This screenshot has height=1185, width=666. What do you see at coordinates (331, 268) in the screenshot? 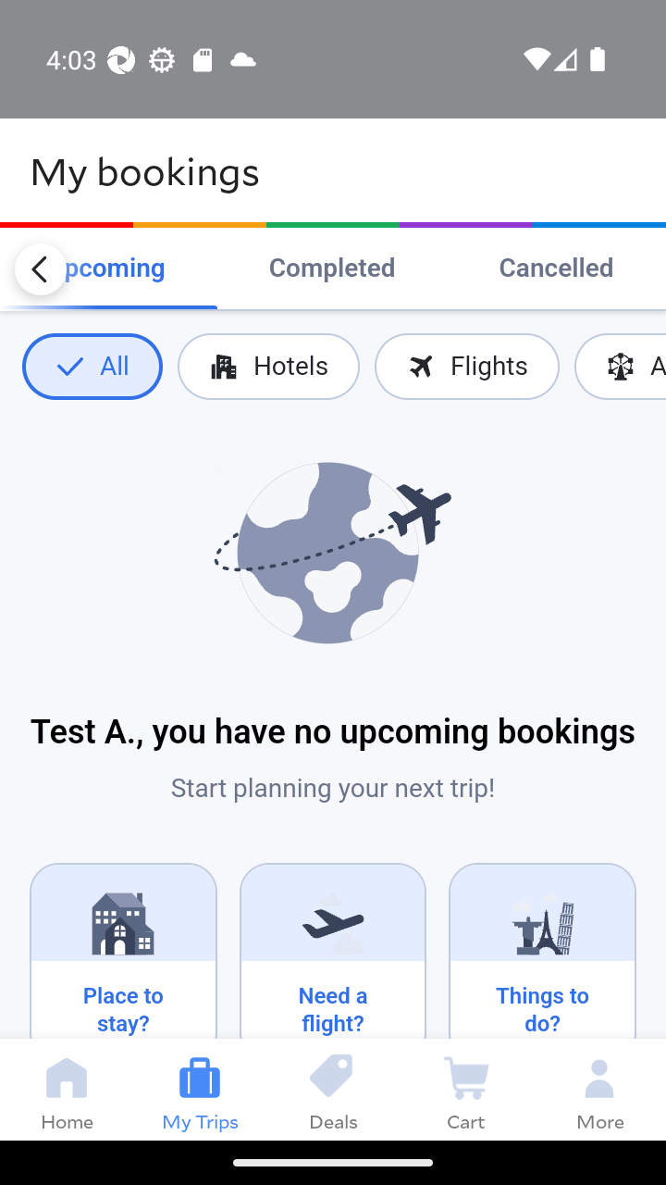
I see `Completed` at bounding box center [331, 268].